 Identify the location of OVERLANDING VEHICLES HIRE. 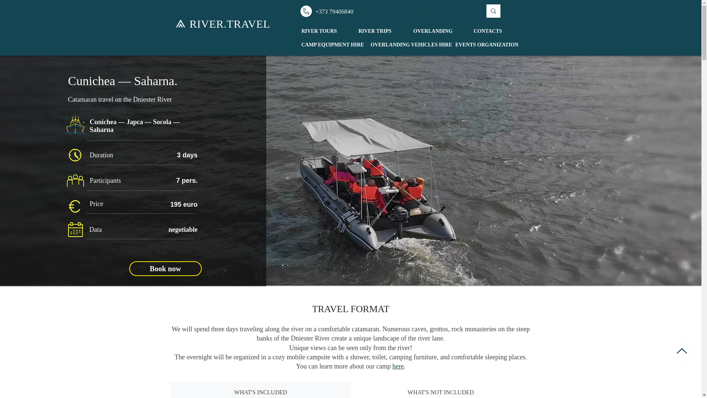
(407, 45).